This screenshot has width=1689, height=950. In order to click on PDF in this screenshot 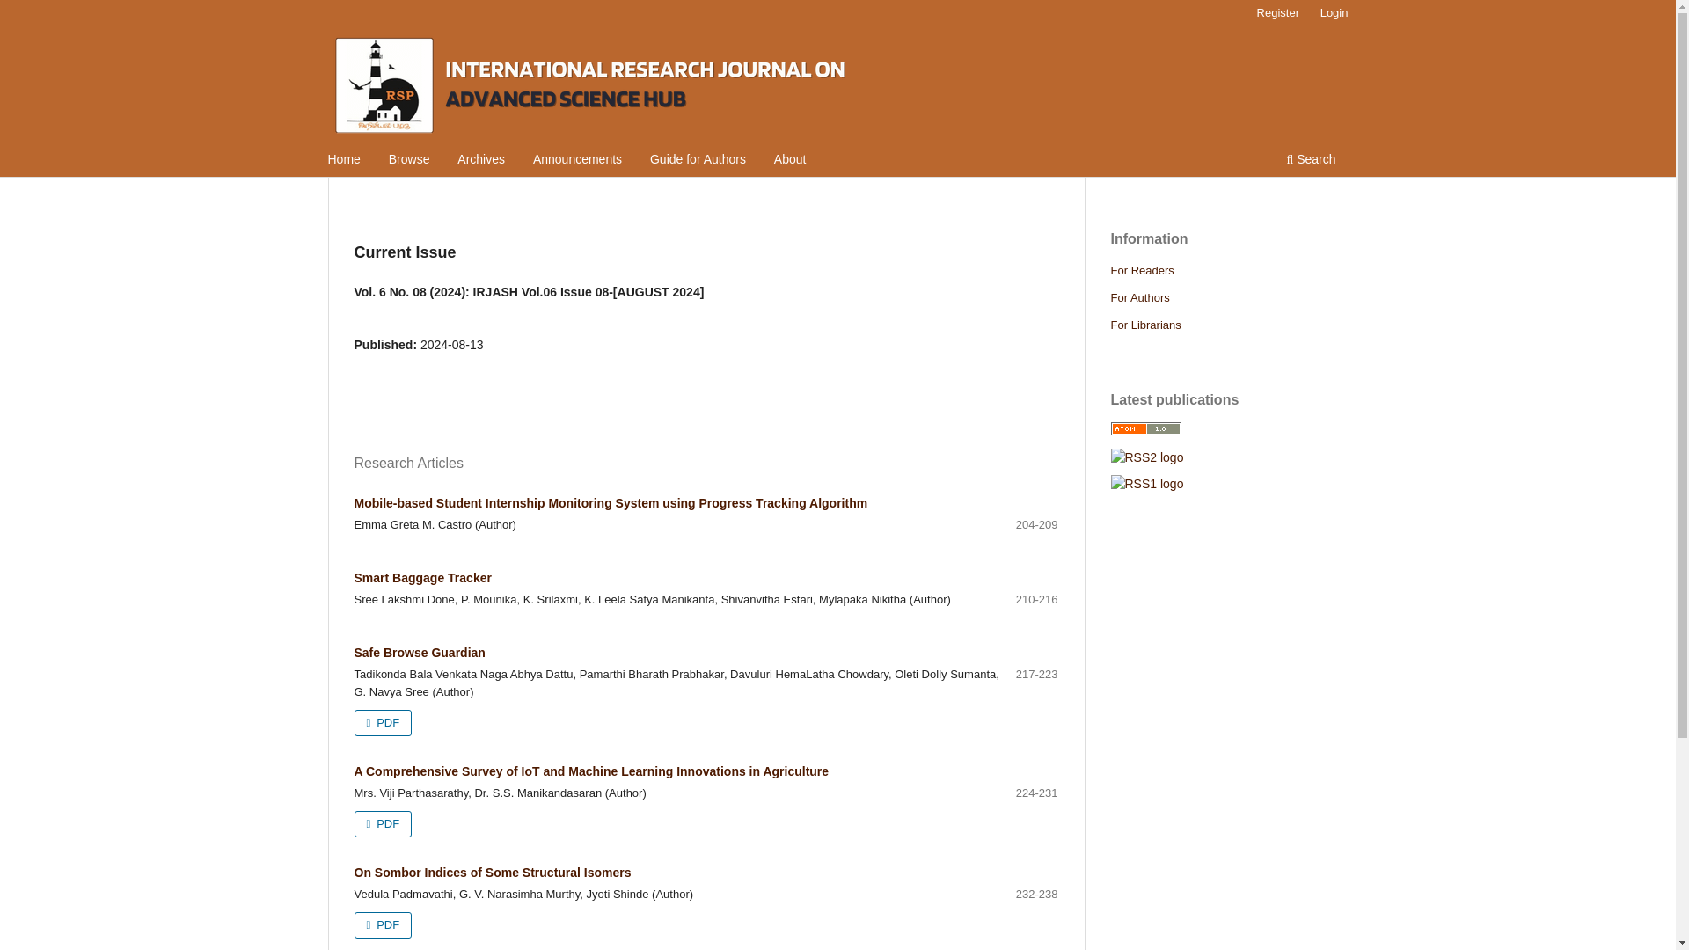, I will do `click(382, 823)`.